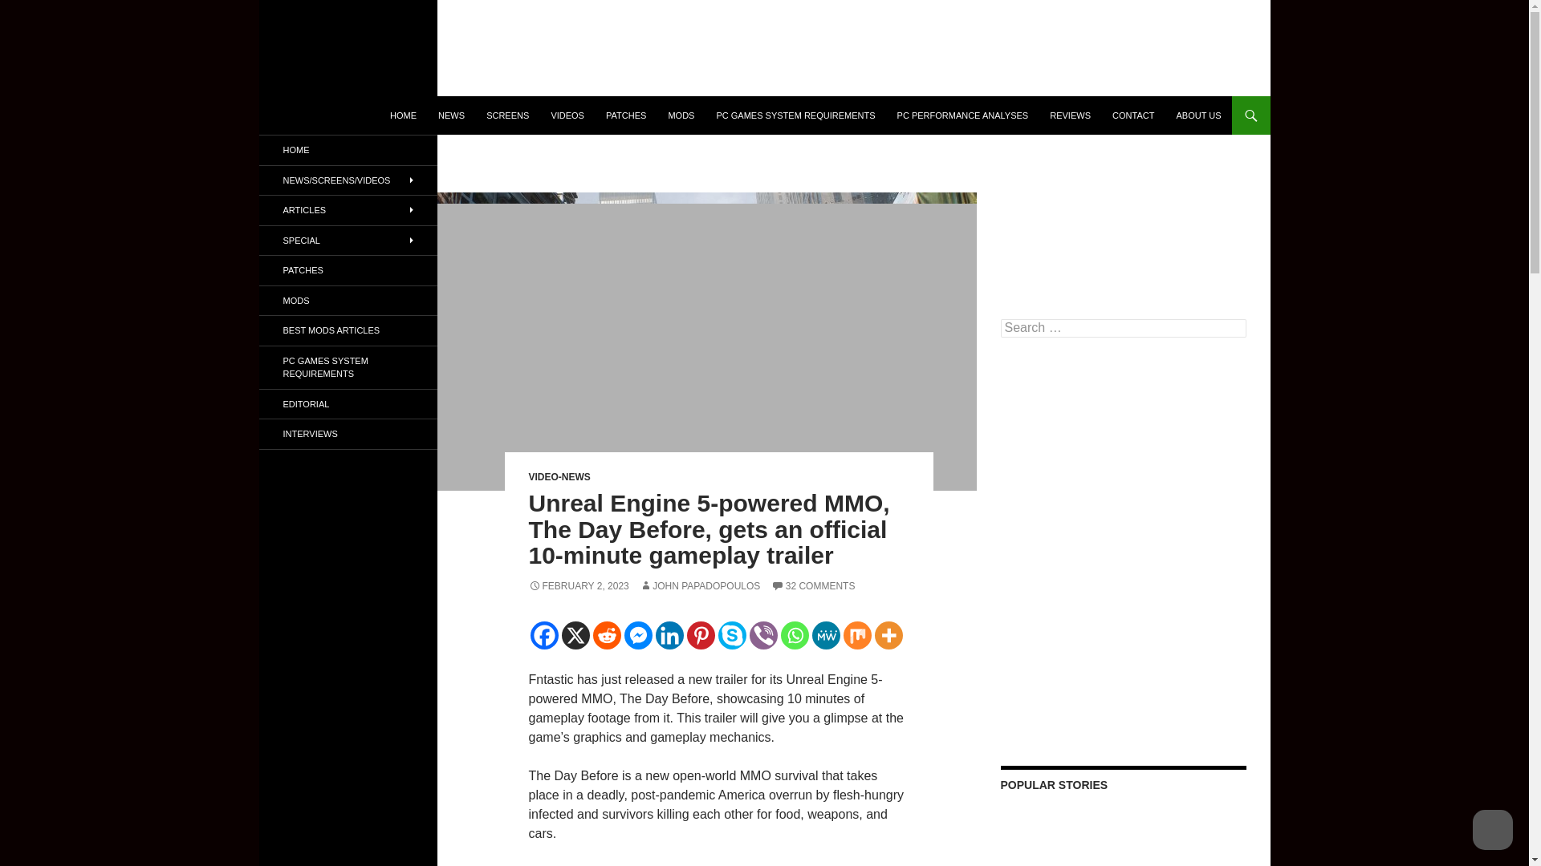 The width and height of the screenshot is (1541, 866). Describe the element at coordinates (793, 635) in the screenshot. I see `Whatsapp` at that location.